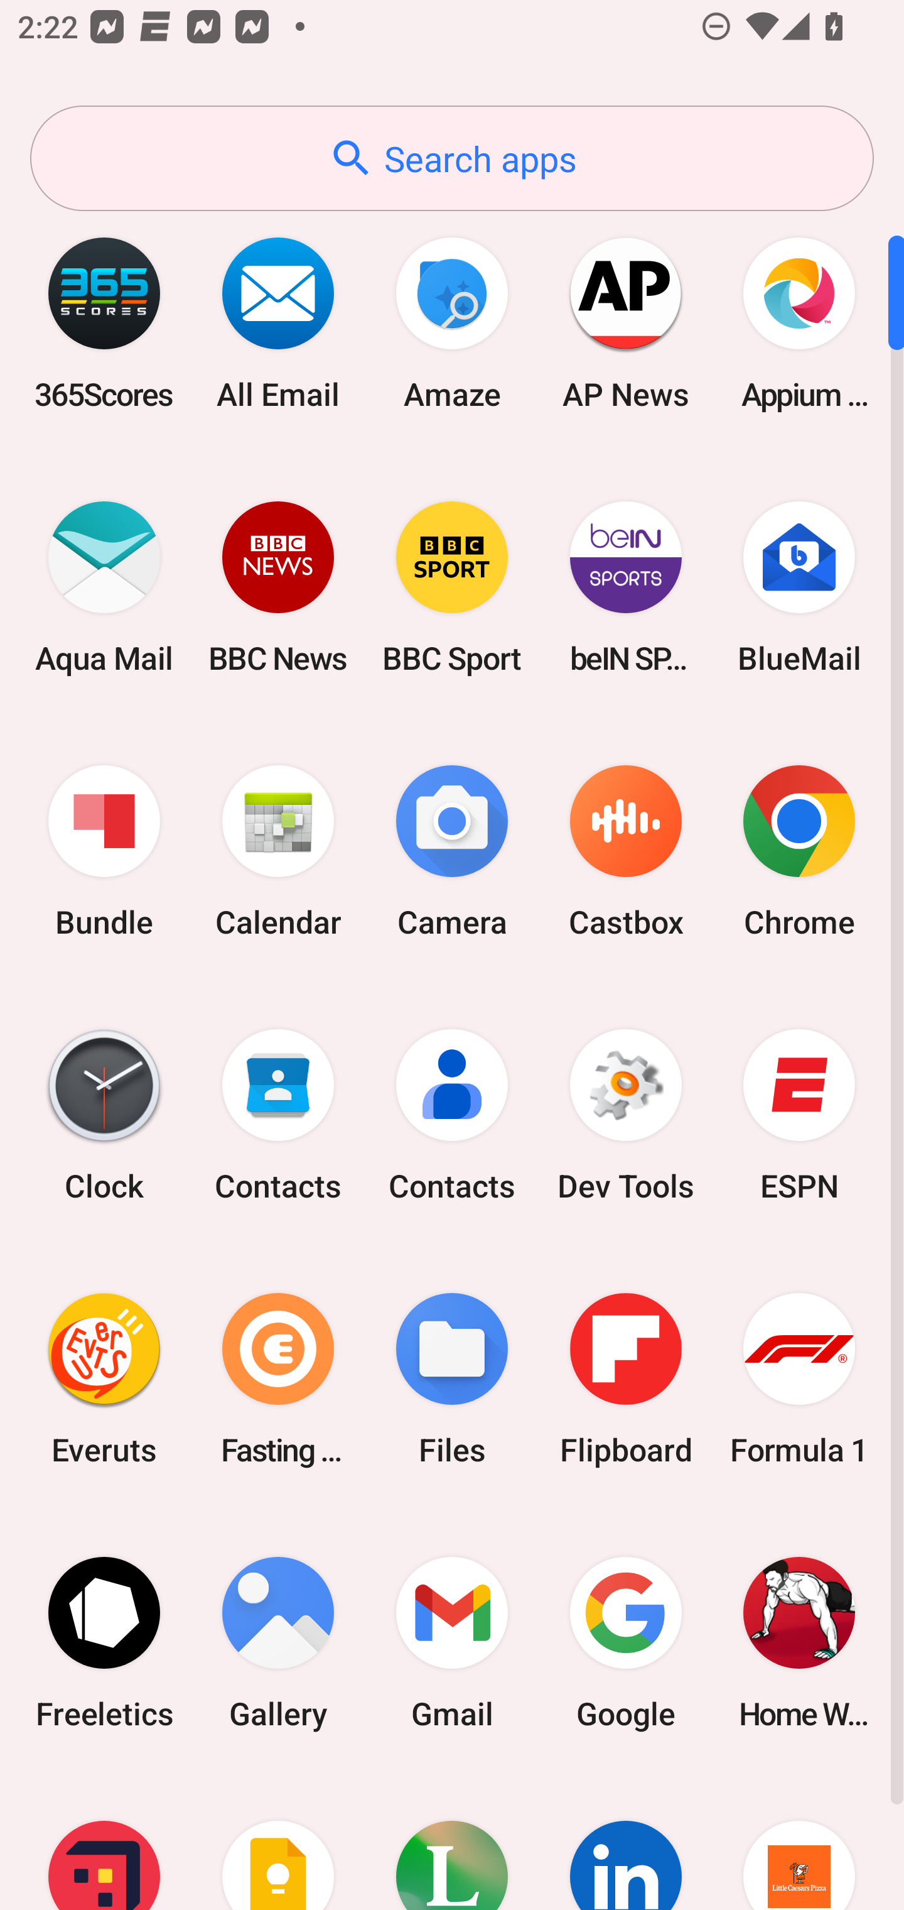 The height and width of the screenshot is (1910, 904). Describe the element at coordinates (452, 1378) in the screenshot. I see `Files` at that location.